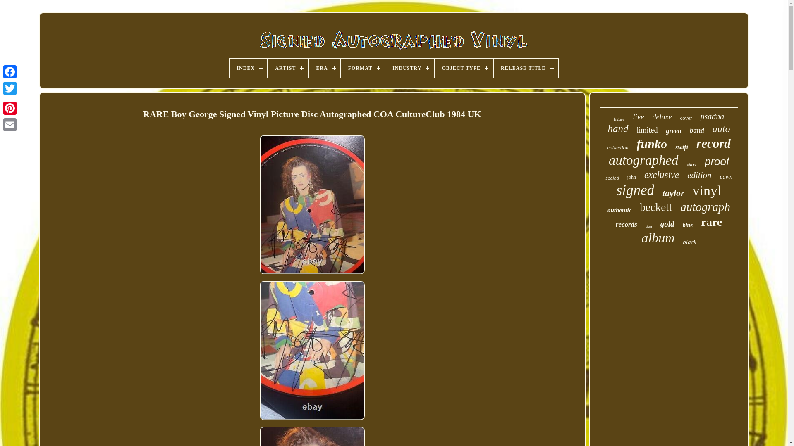 This screenshot has height=446, width=794. I want to click on ERA, so click(324, 68).